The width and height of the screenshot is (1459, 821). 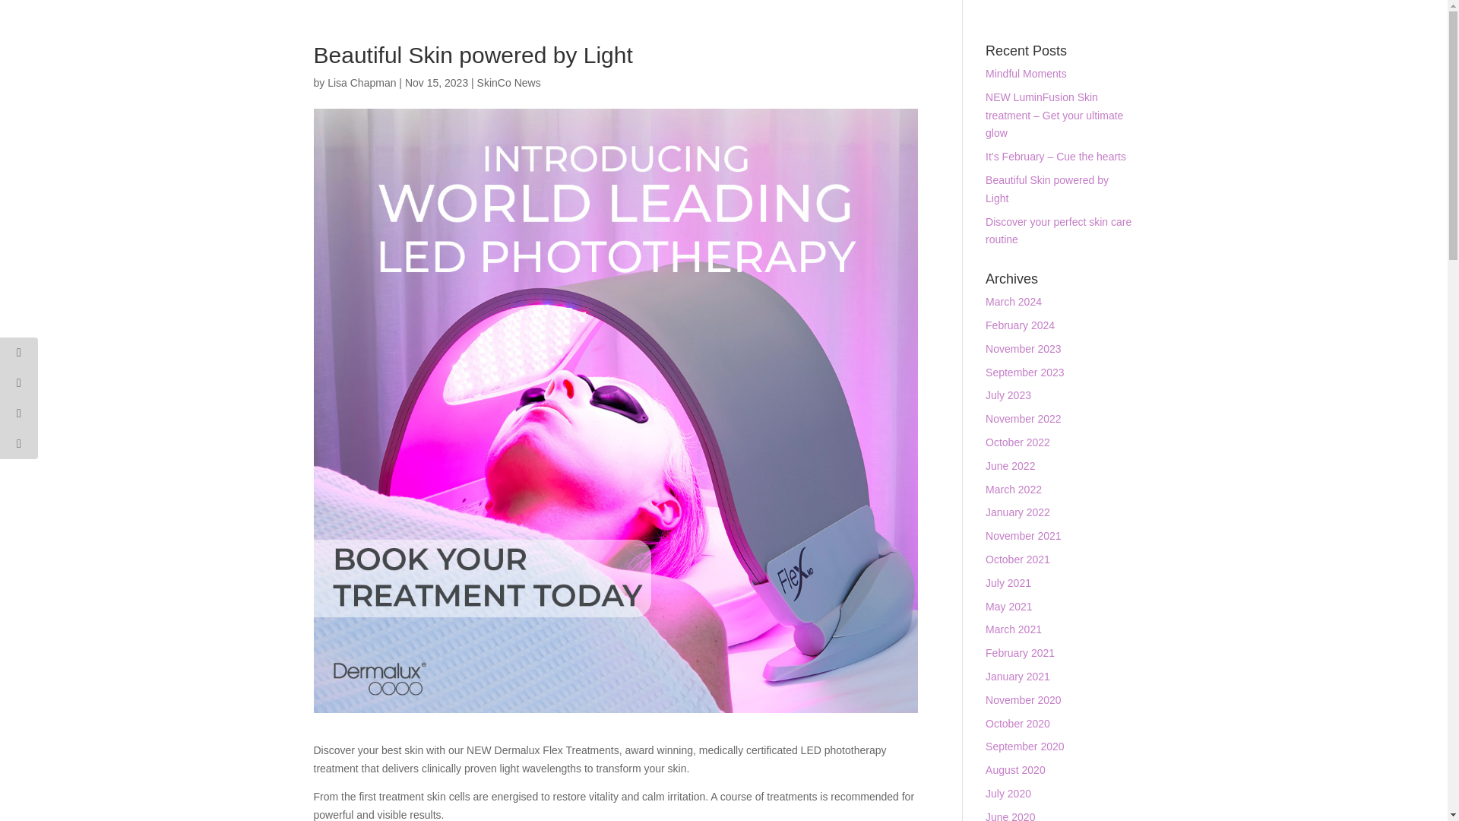 I want to click on SkinCo News, so click(x=509, y=82).